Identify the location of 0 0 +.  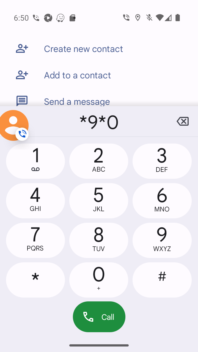
(98, 280).